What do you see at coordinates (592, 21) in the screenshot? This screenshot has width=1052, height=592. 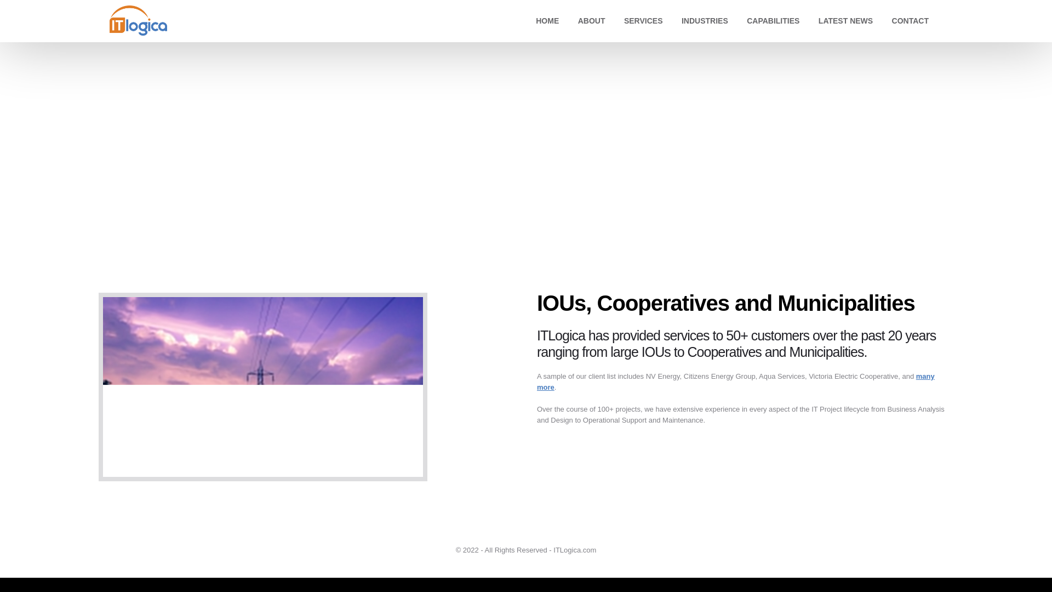 I see `ABOUT` at bounding box center [592, 21].